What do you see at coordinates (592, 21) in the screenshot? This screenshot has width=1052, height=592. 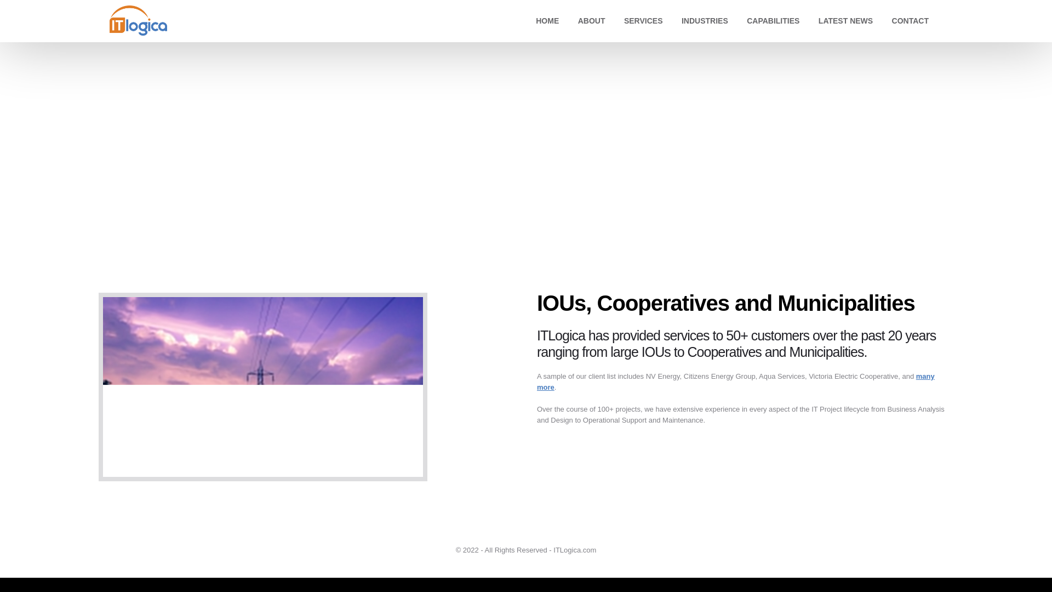 I see `ABOUT` at bounding box center [592, 21].